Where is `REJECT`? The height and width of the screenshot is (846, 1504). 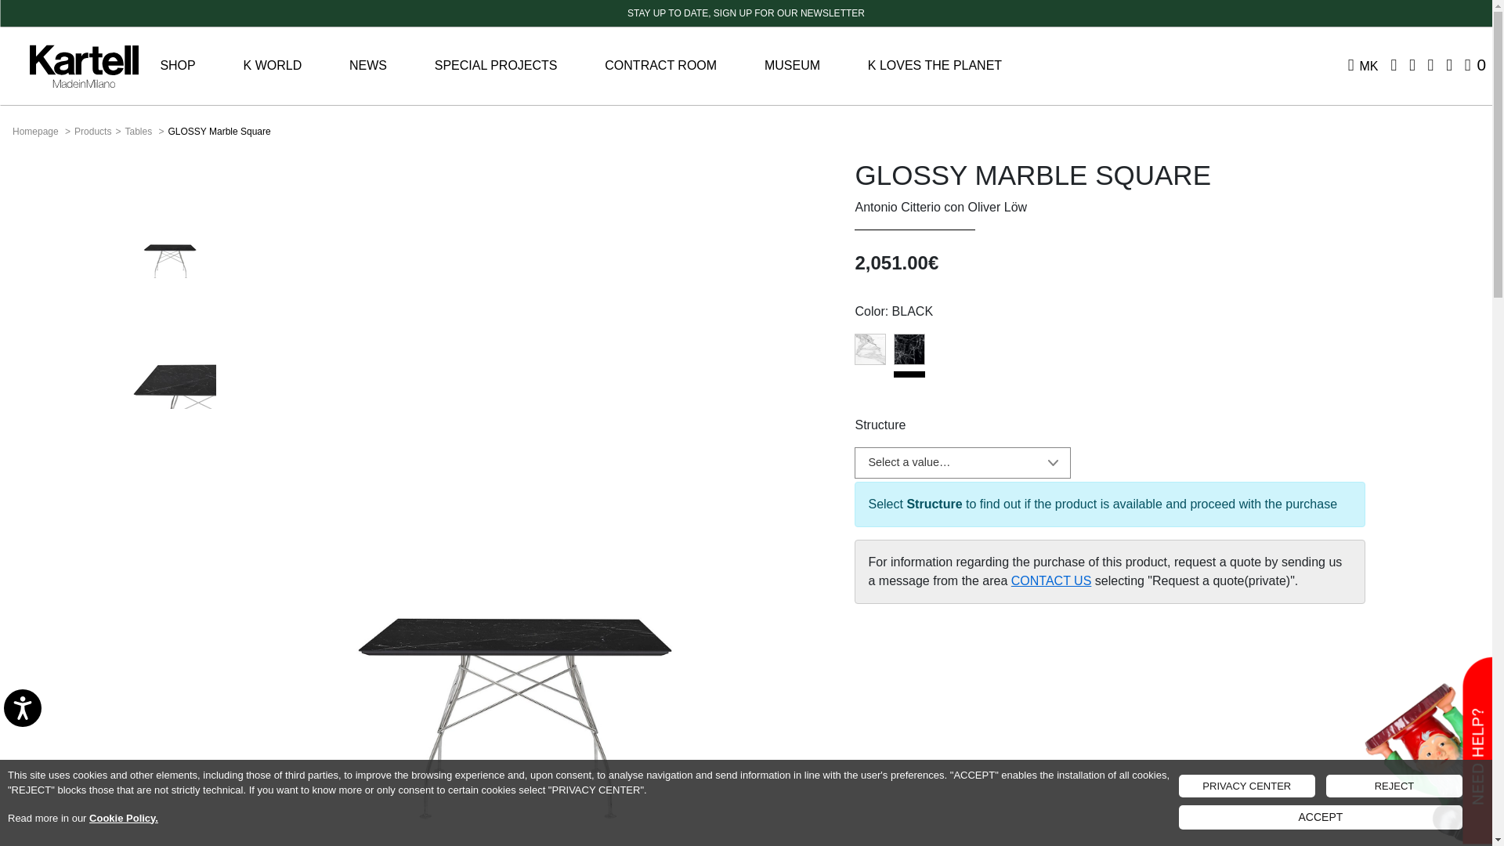 REJECT is located at coordinates (1394, 786).